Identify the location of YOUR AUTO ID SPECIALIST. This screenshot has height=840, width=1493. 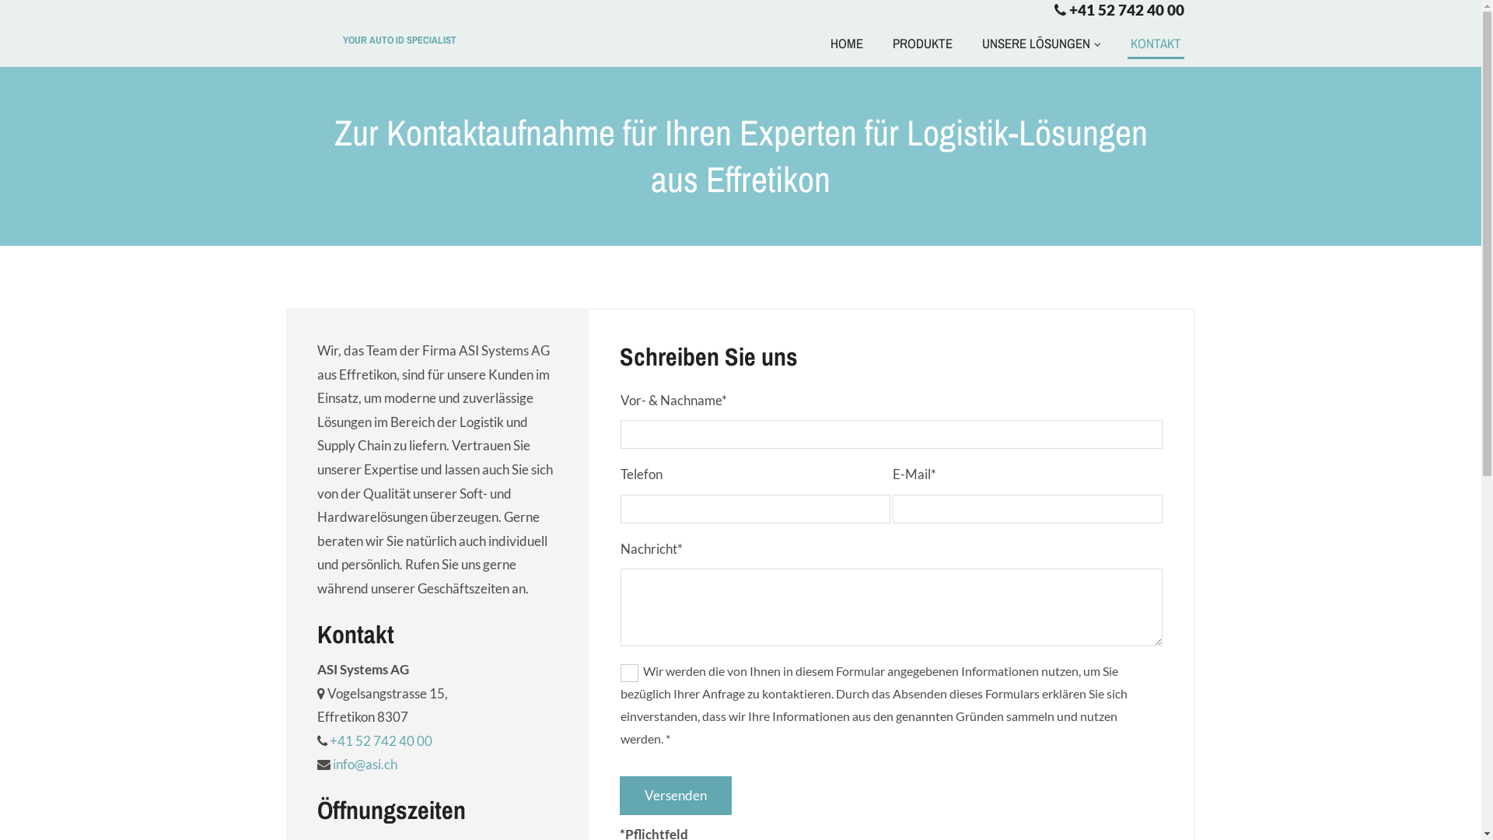
(400, 40).